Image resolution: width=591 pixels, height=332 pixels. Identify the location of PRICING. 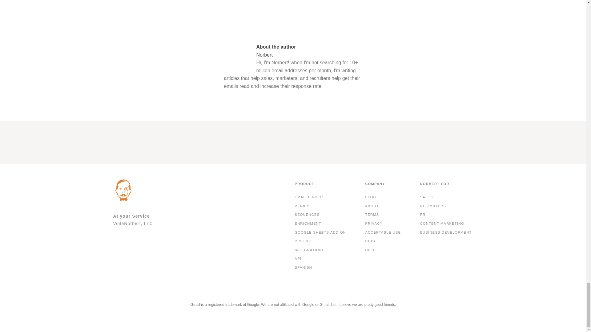
(303, 241).